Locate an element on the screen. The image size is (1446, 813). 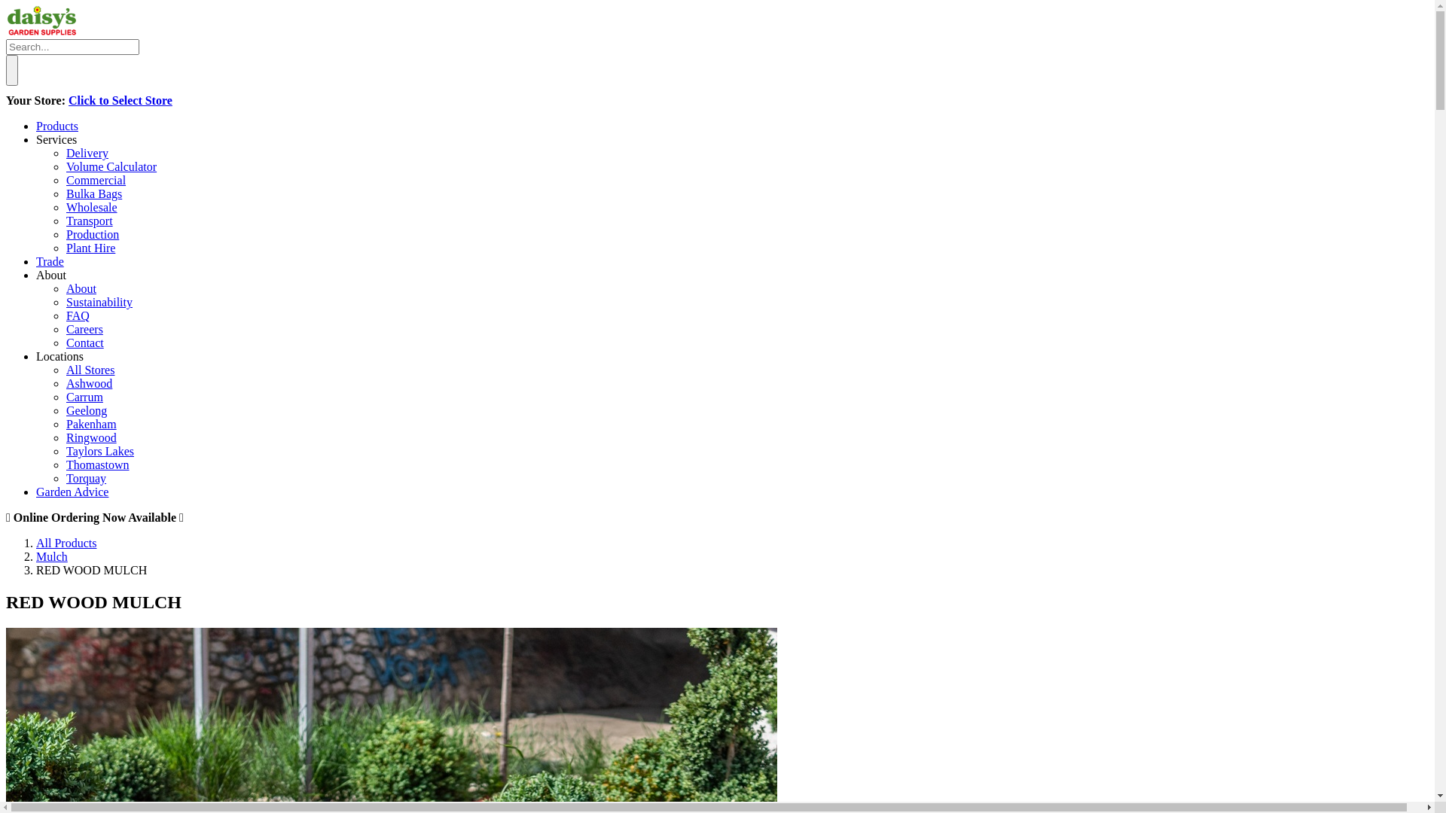
Torquay is located at coordinates (86, 479).